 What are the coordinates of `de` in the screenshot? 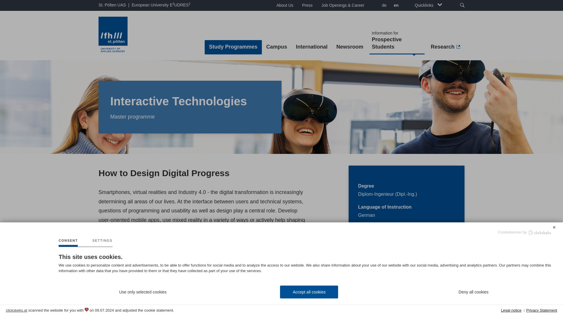 It's located at (383, 6).